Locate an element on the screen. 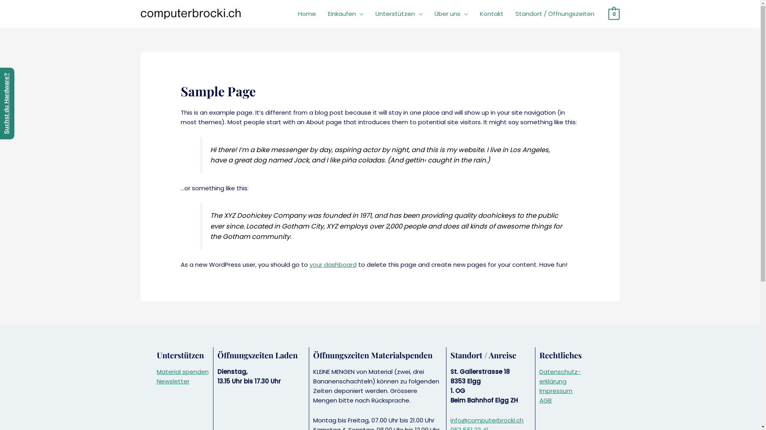 The image size is (766, 430). Home is located at coordinates (307, 14).